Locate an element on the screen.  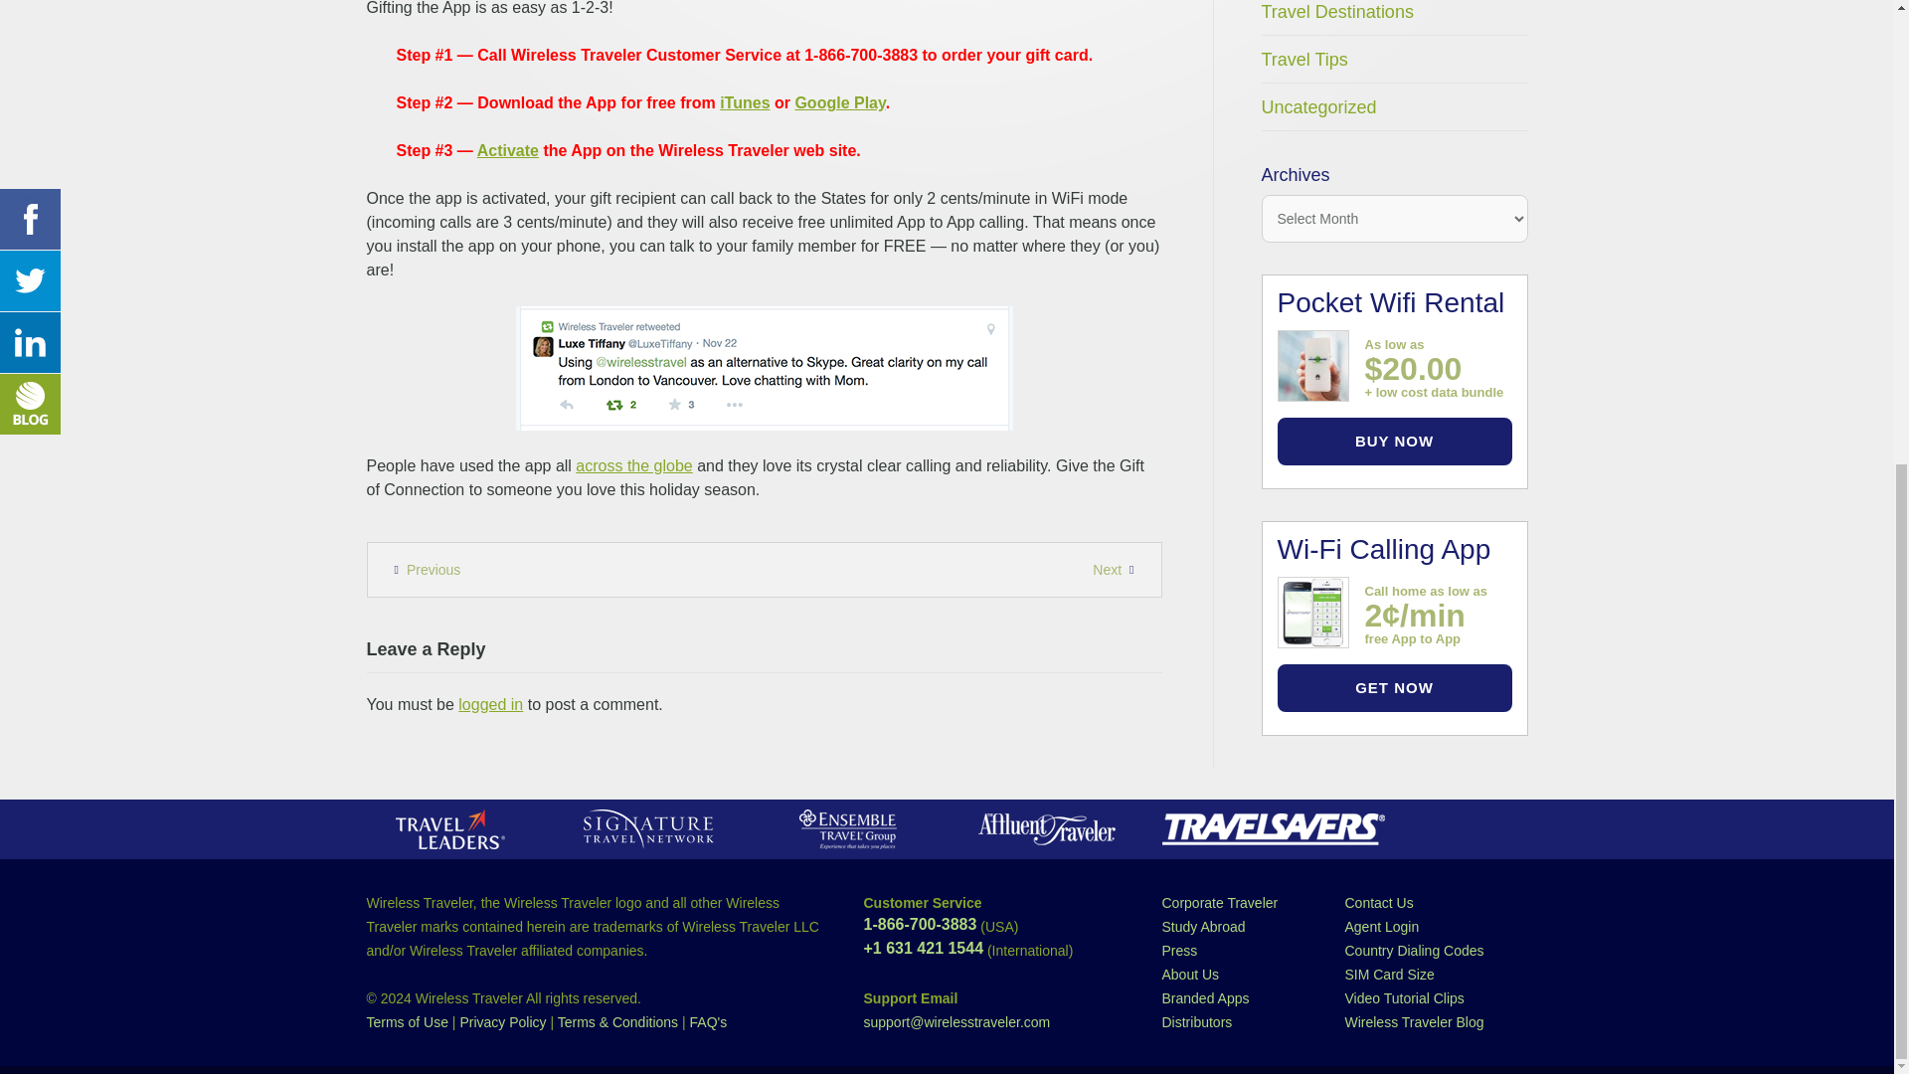
GET NOW is located at coordinates (1394, 688).